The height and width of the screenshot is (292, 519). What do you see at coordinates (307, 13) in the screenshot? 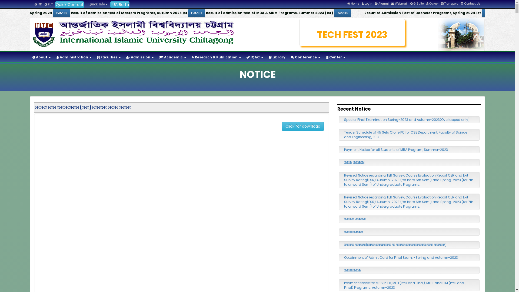
I see `Details` at bounding box center [307, 13].